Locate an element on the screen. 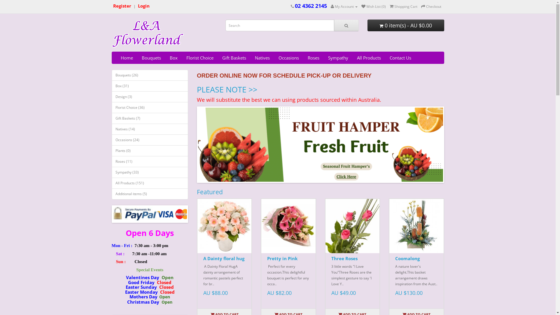  Design (3) is located at coordinates (150, 97).